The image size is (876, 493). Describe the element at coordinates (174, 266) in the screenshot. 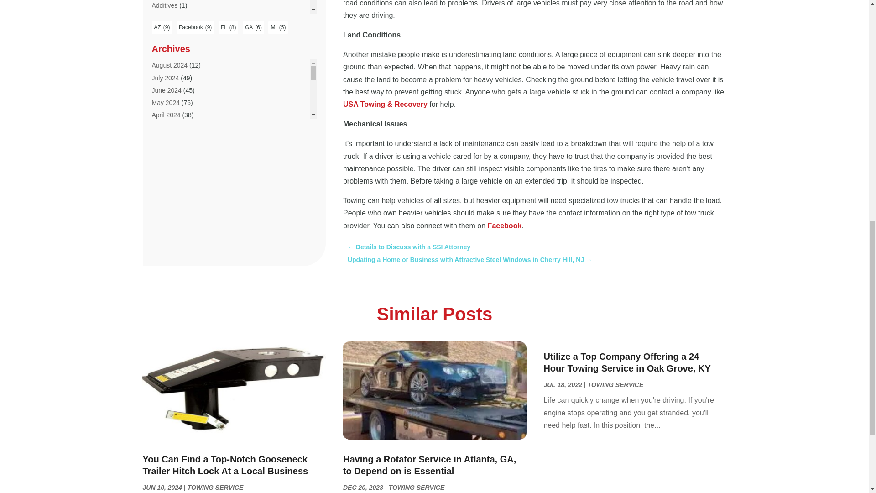

I see `Animal Removal` at that location.